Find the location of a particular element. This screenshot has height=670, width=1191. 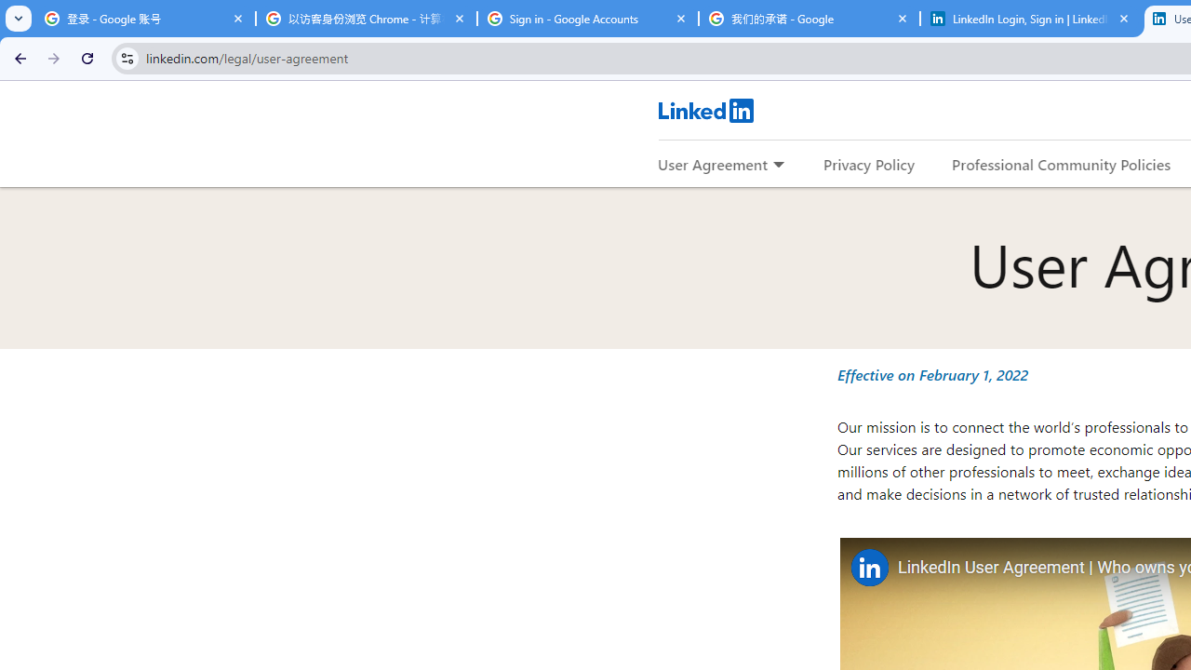

Effective on February 1, 2022 is located at coordinates (932, 374).